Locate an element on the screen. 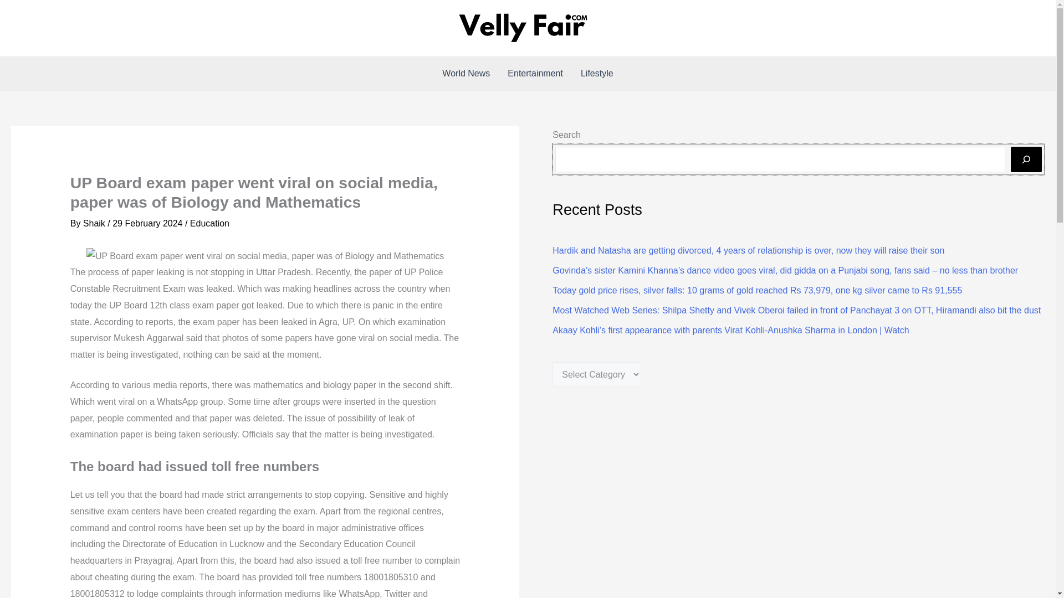  Entertainment is located at coordinates (535, 73).